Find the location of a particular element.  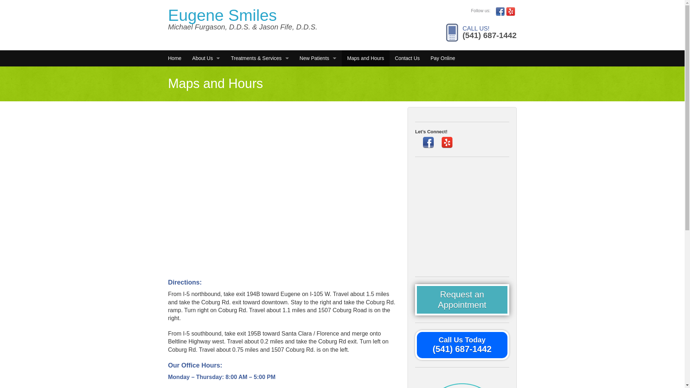

About Us is located at coordinates (206, 58).